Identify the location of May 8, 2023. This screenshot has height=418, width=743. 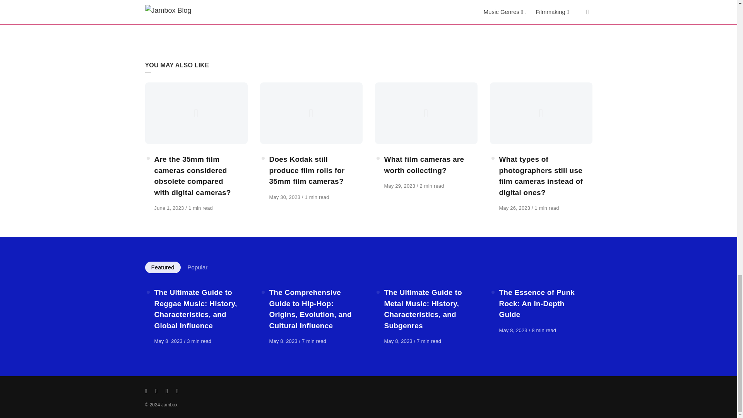
(284, 341).